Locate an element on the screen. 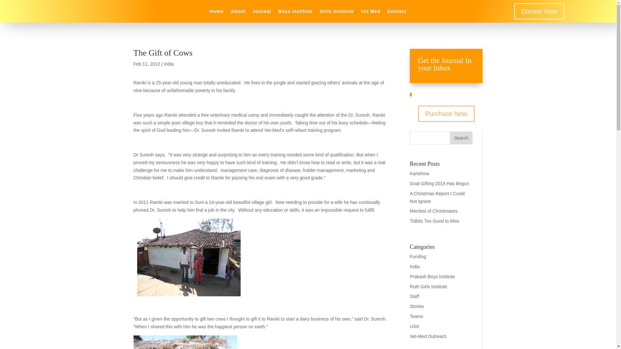  Prakash Boys Institute is located at coordinates (432, 277).